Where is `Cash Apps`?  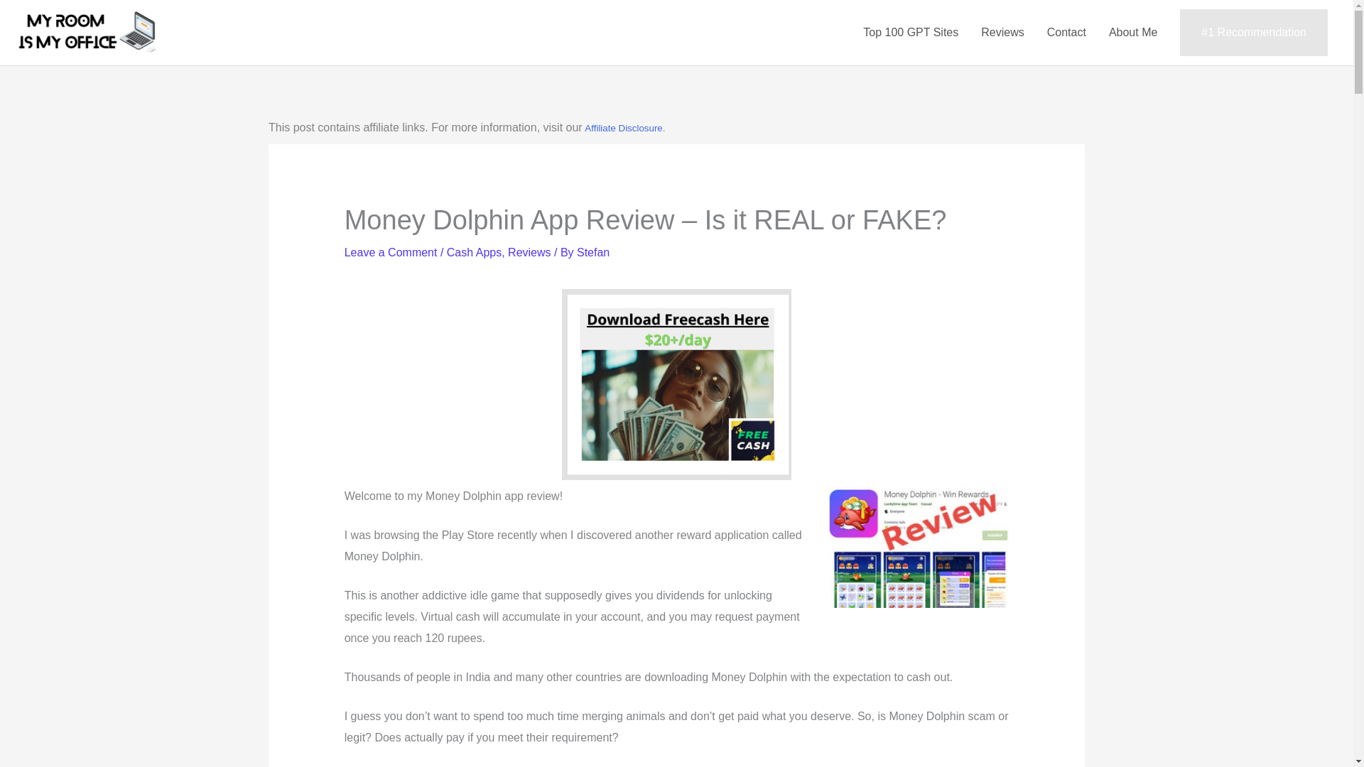 Cash Apps is located at coordinates (475, 251).